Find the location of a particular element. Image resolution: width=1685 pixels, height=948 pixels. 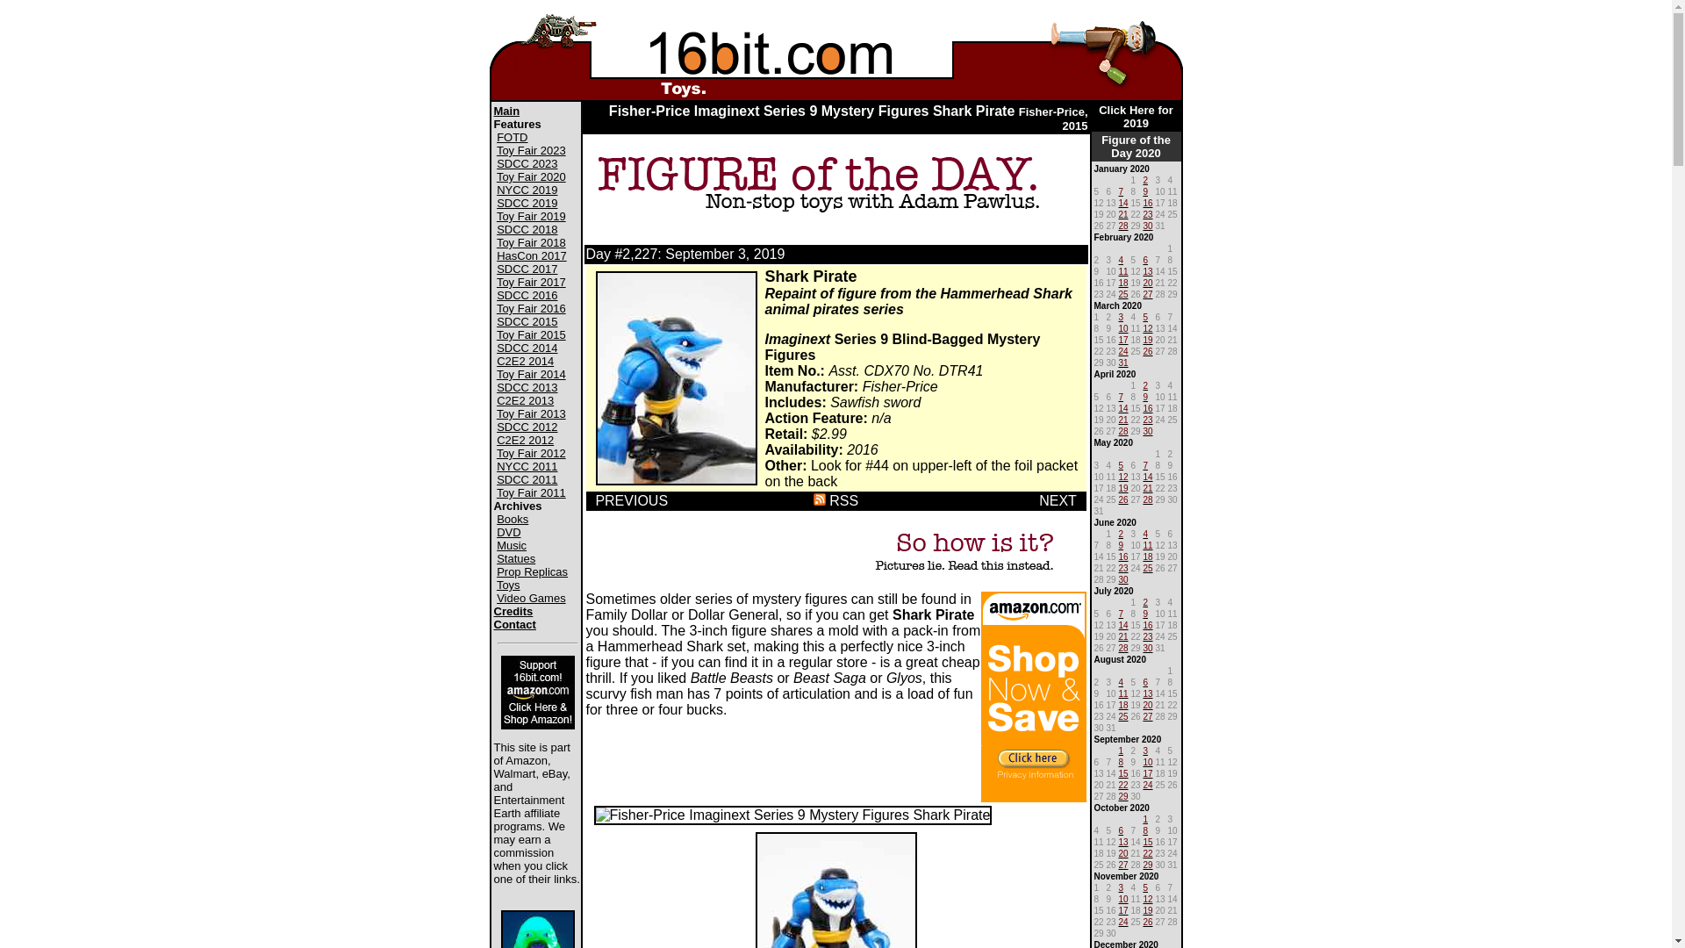

24 is located at coordinates (1148, 783).